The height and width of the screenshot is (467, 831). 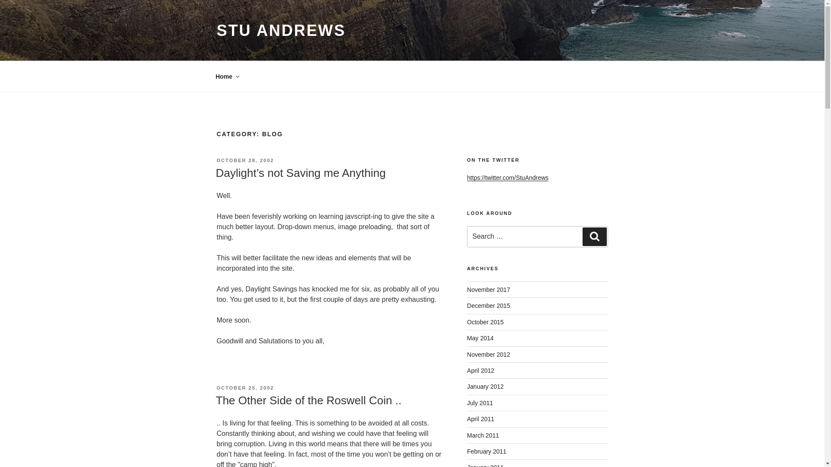 What do you see at coordinates (245, 160) in the screenshot?
I see `OCTOBER 28, 2002` at bounding box center [245, 160].